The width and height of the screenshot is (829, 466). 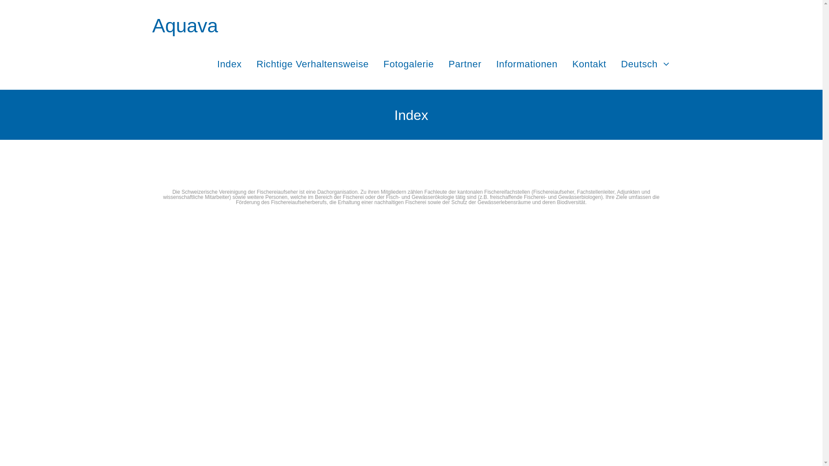 I want to click on Fotogalerie, so click(x=408, y=64).